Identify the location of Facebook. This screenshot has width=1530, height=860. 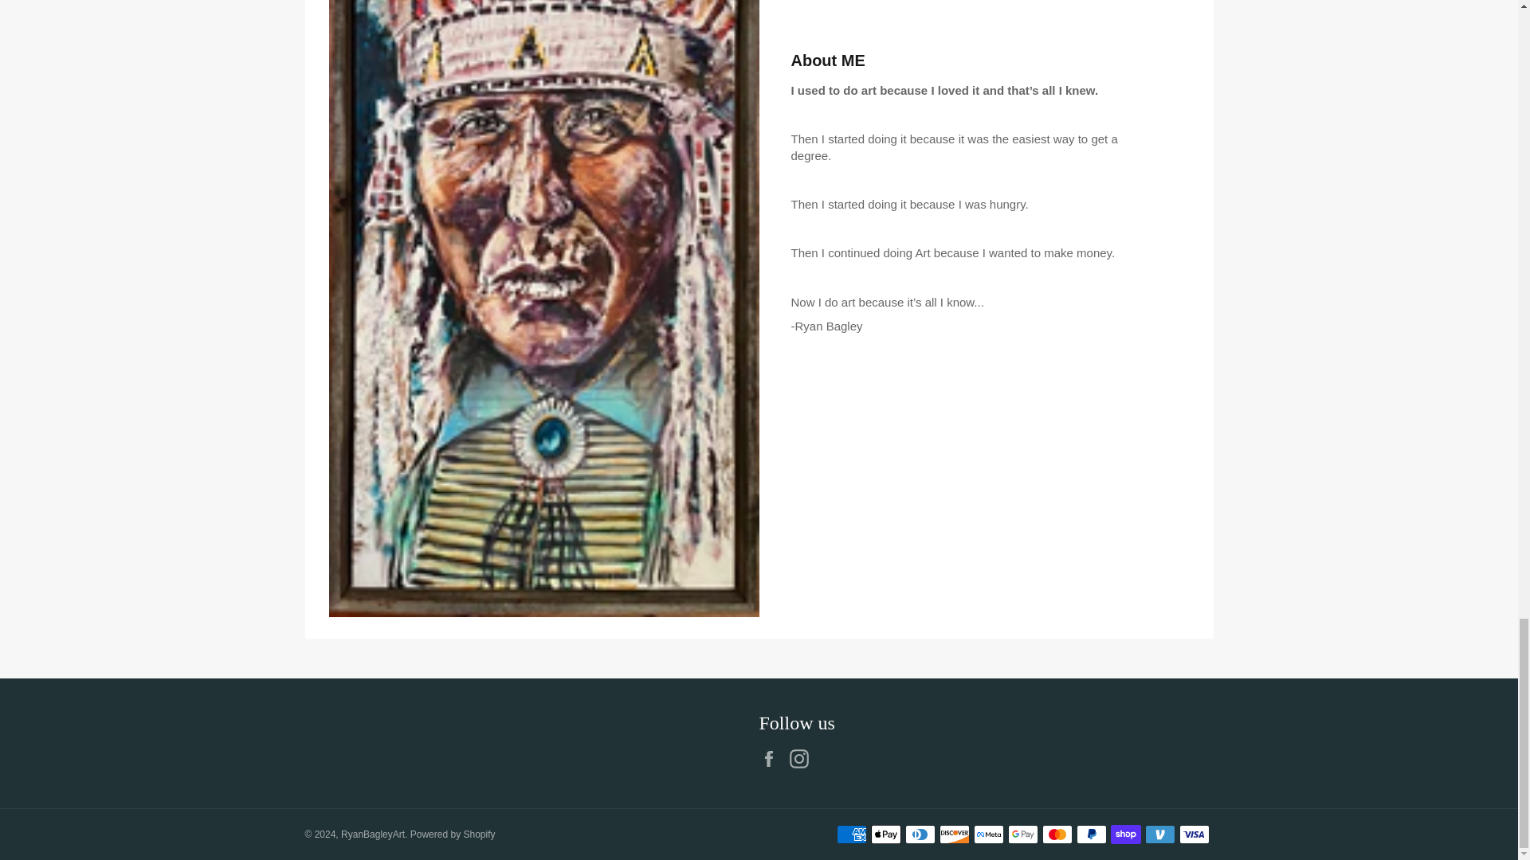
(772, 758).